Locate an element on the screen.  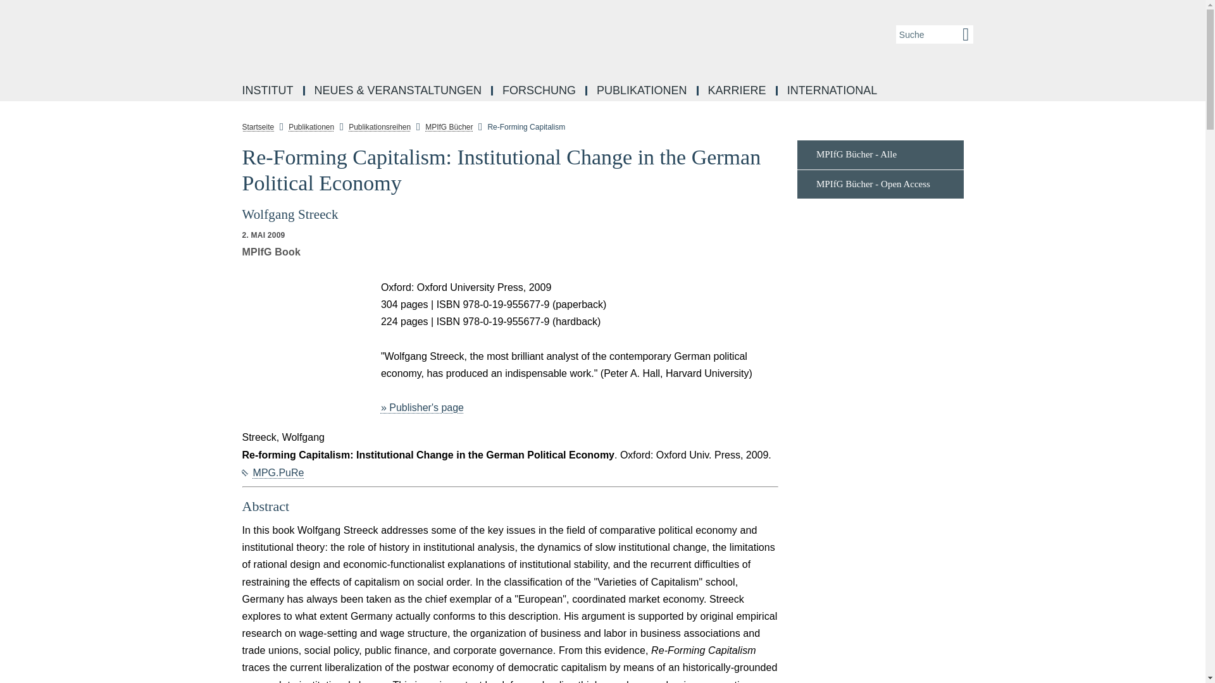
Twitter is located at coordinates (215, 239).